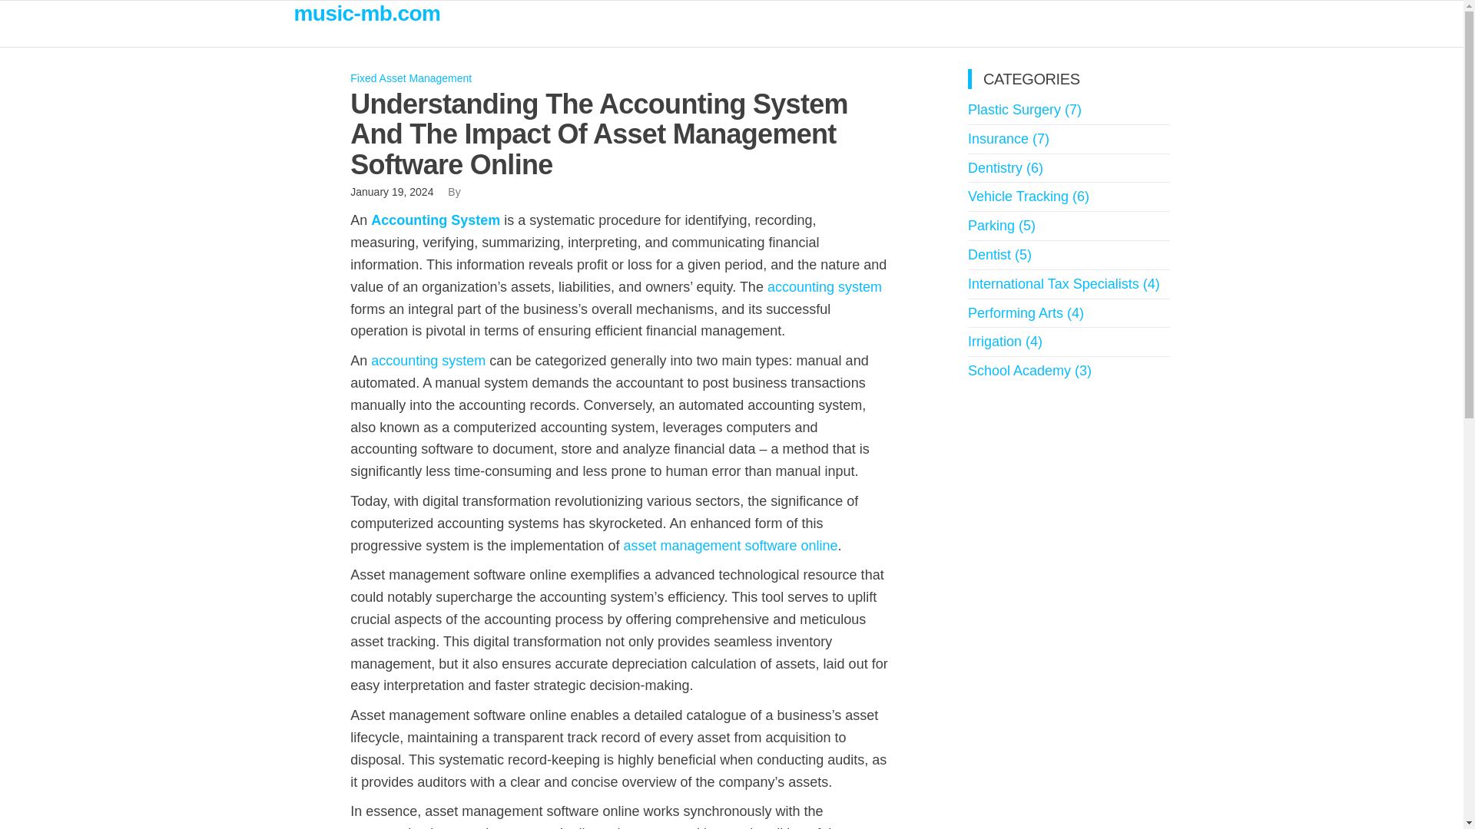 The height and width of the screenshot is (829, 1475). What do you see at coordinates (824, 287) in the screenshot?
I see `accounting system` at bounding box center [824, 287].